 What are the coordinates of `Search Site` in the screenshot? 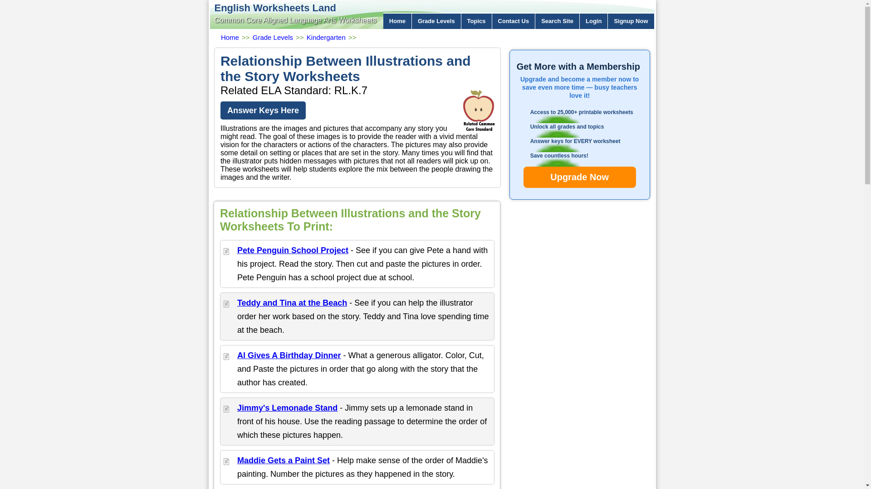 It's located at (558, 21).